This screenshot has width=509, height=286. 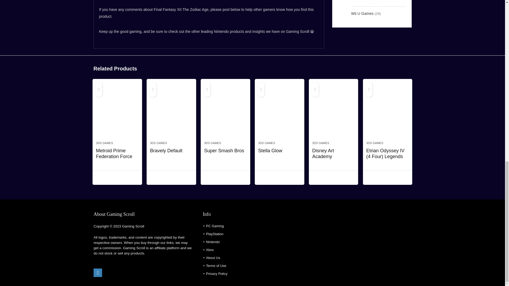 I want to click on Bravely Default, so click(x=166, y=150).